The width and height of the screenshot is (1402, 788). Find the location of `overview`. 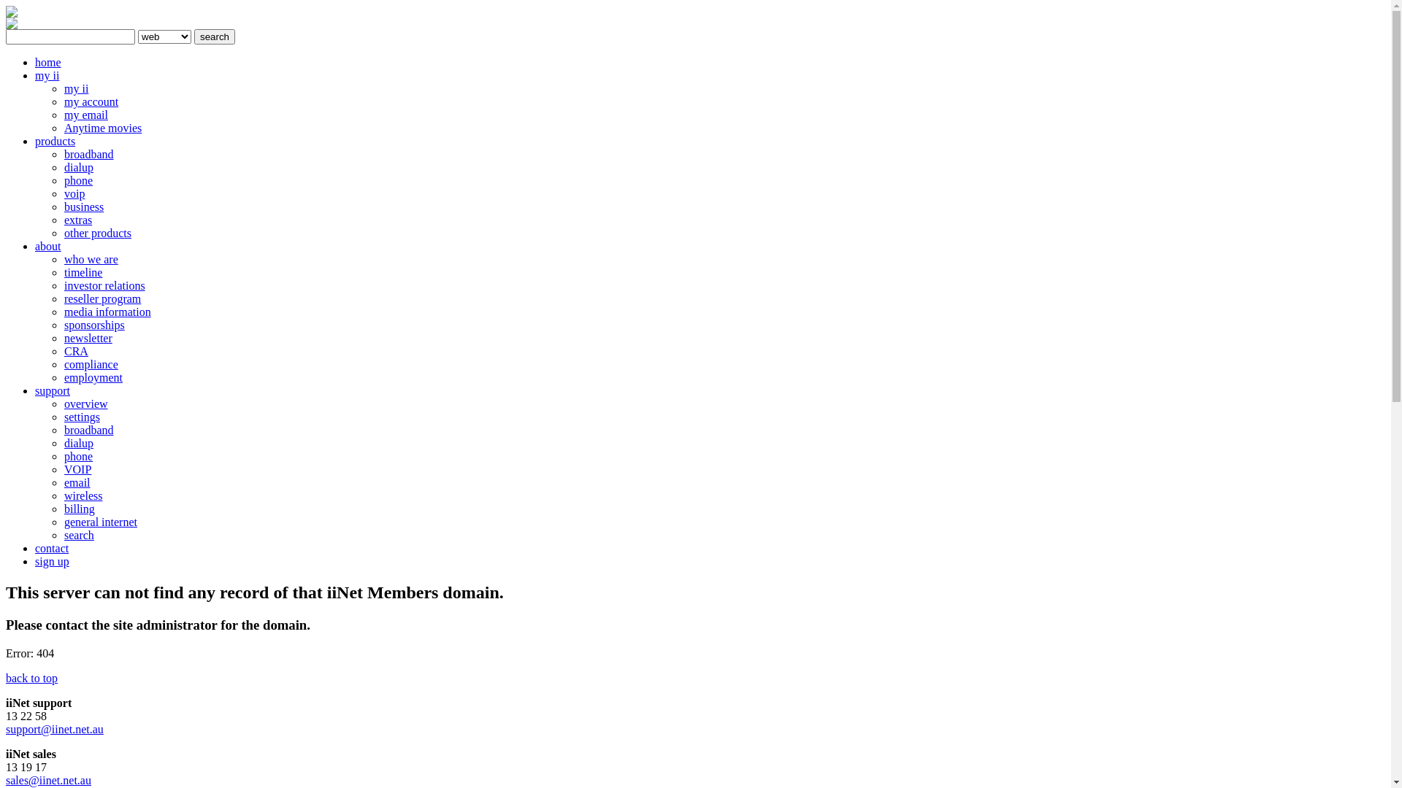

overview is located at coordinates (86, 404).